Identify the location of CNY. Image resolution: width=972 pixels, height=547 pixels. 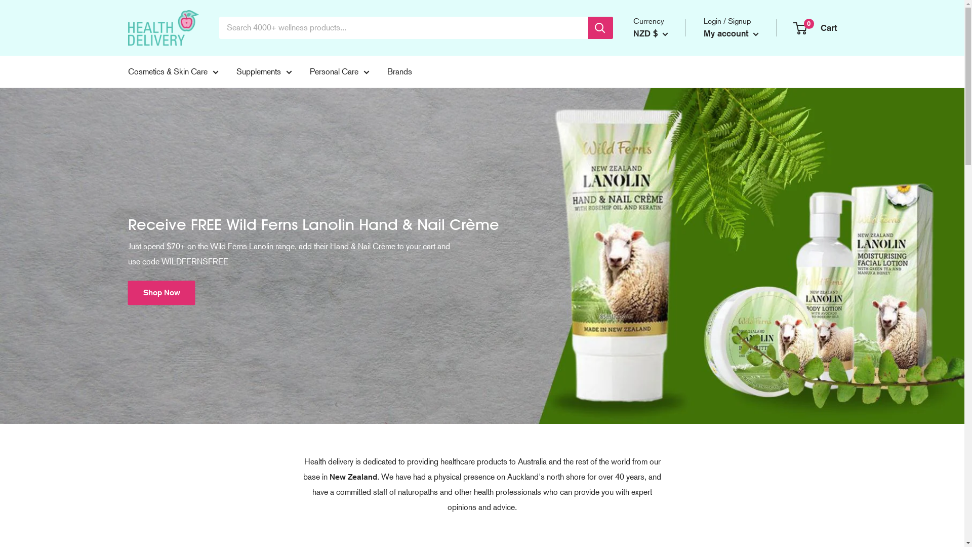
(659, 102).